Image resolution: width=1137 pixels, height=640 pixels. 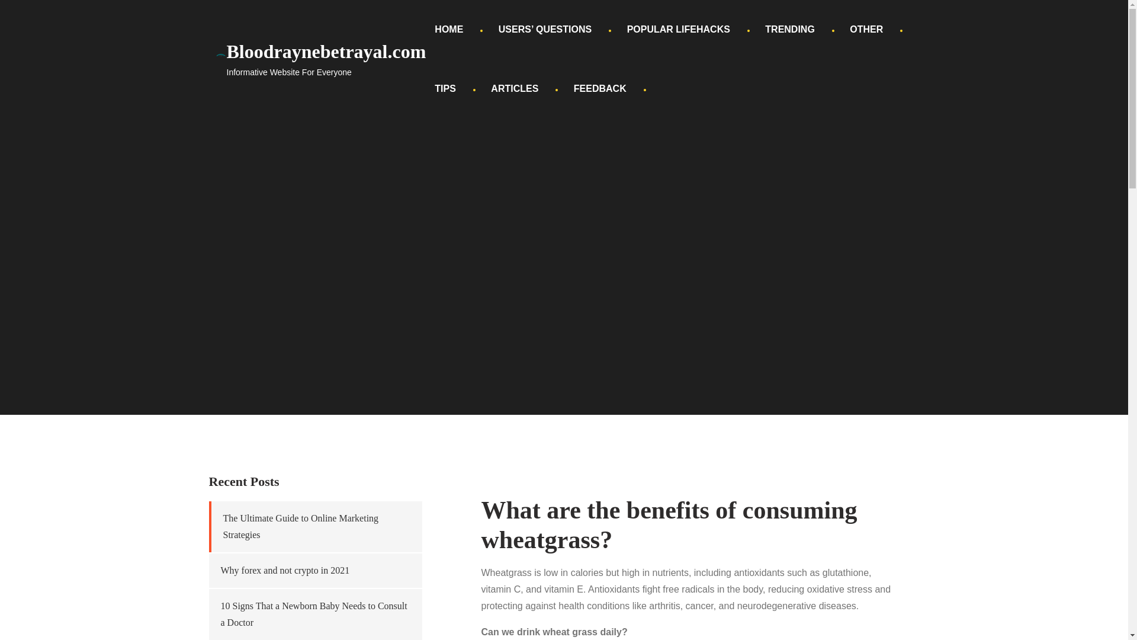 I want to click on TRENDING, so click(x=789, y=30).